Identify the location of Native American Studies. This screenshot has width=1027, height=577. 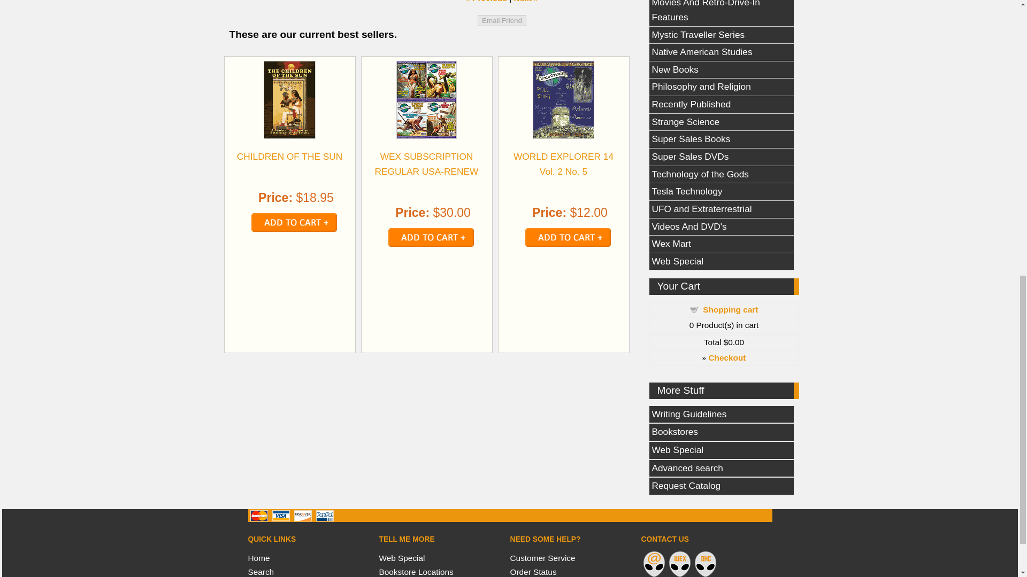
(721, 52).